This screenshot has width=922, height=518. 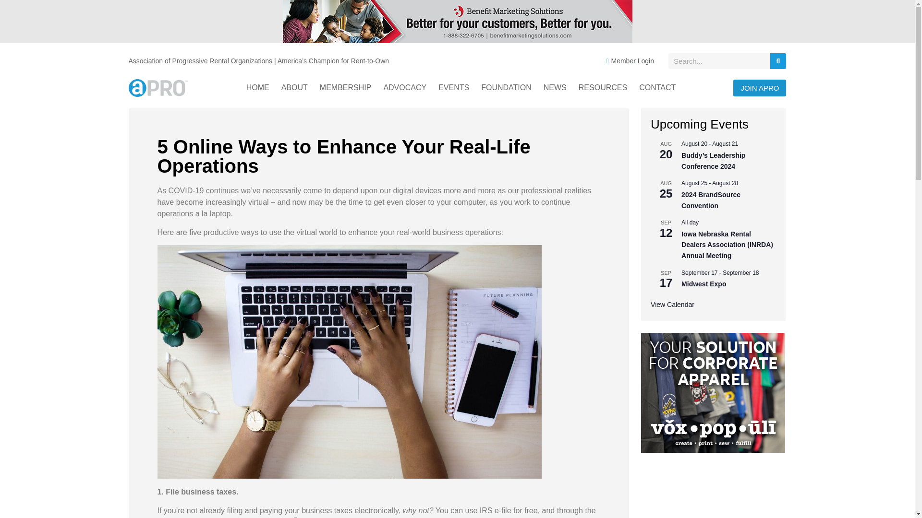 I want to click on NEWS, so click(x=555, y=87).